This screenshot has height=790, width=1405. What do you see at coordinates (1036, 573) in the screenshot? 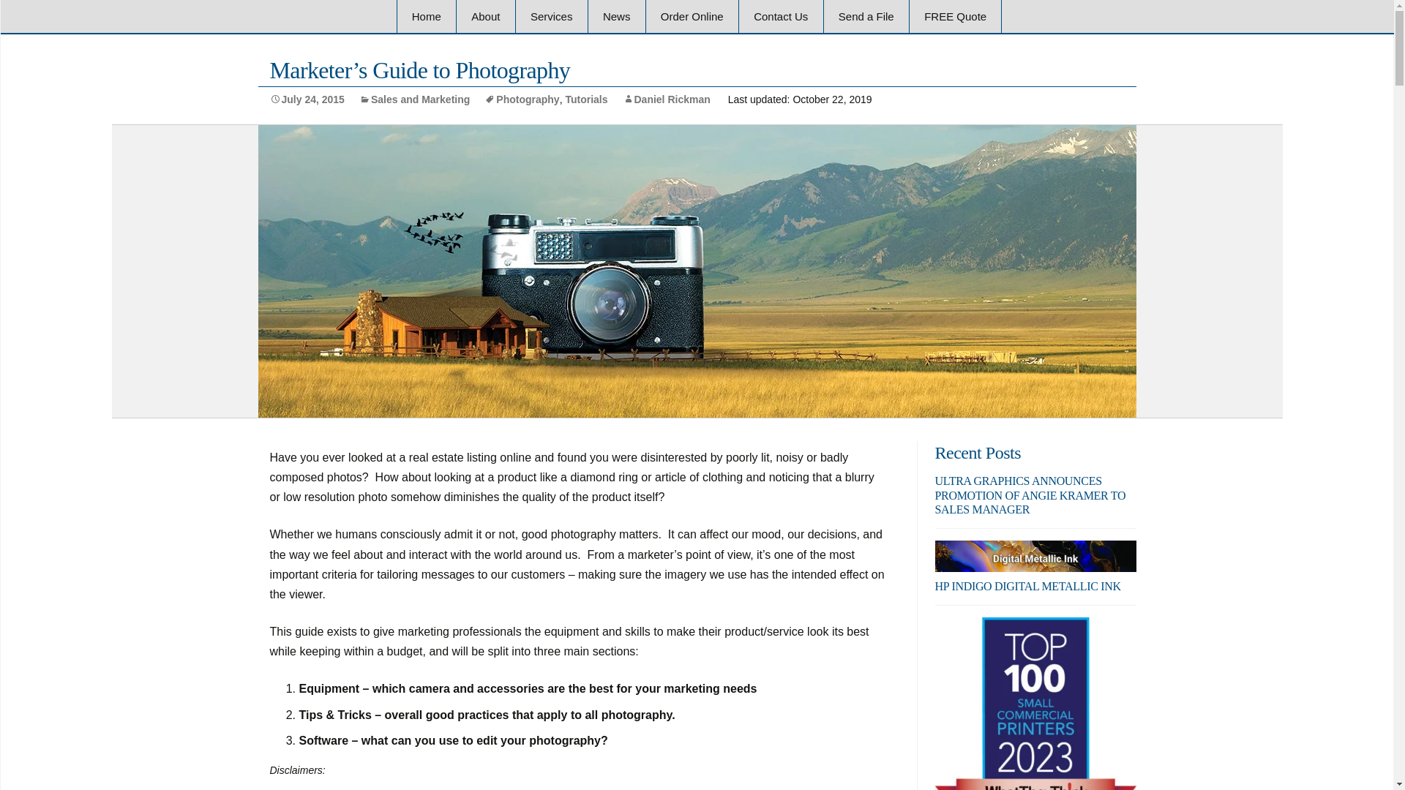
I see `HP Indigo Digital Metallic Ink` at bounding box center [1036, 573].